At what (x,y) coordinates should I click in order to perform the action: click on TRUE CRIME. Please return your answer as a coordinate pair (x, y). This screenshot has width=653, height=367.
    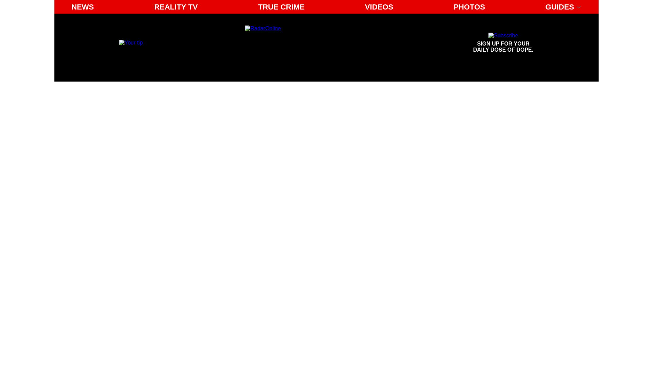
    Looking at the image, I should click on (281, 7).